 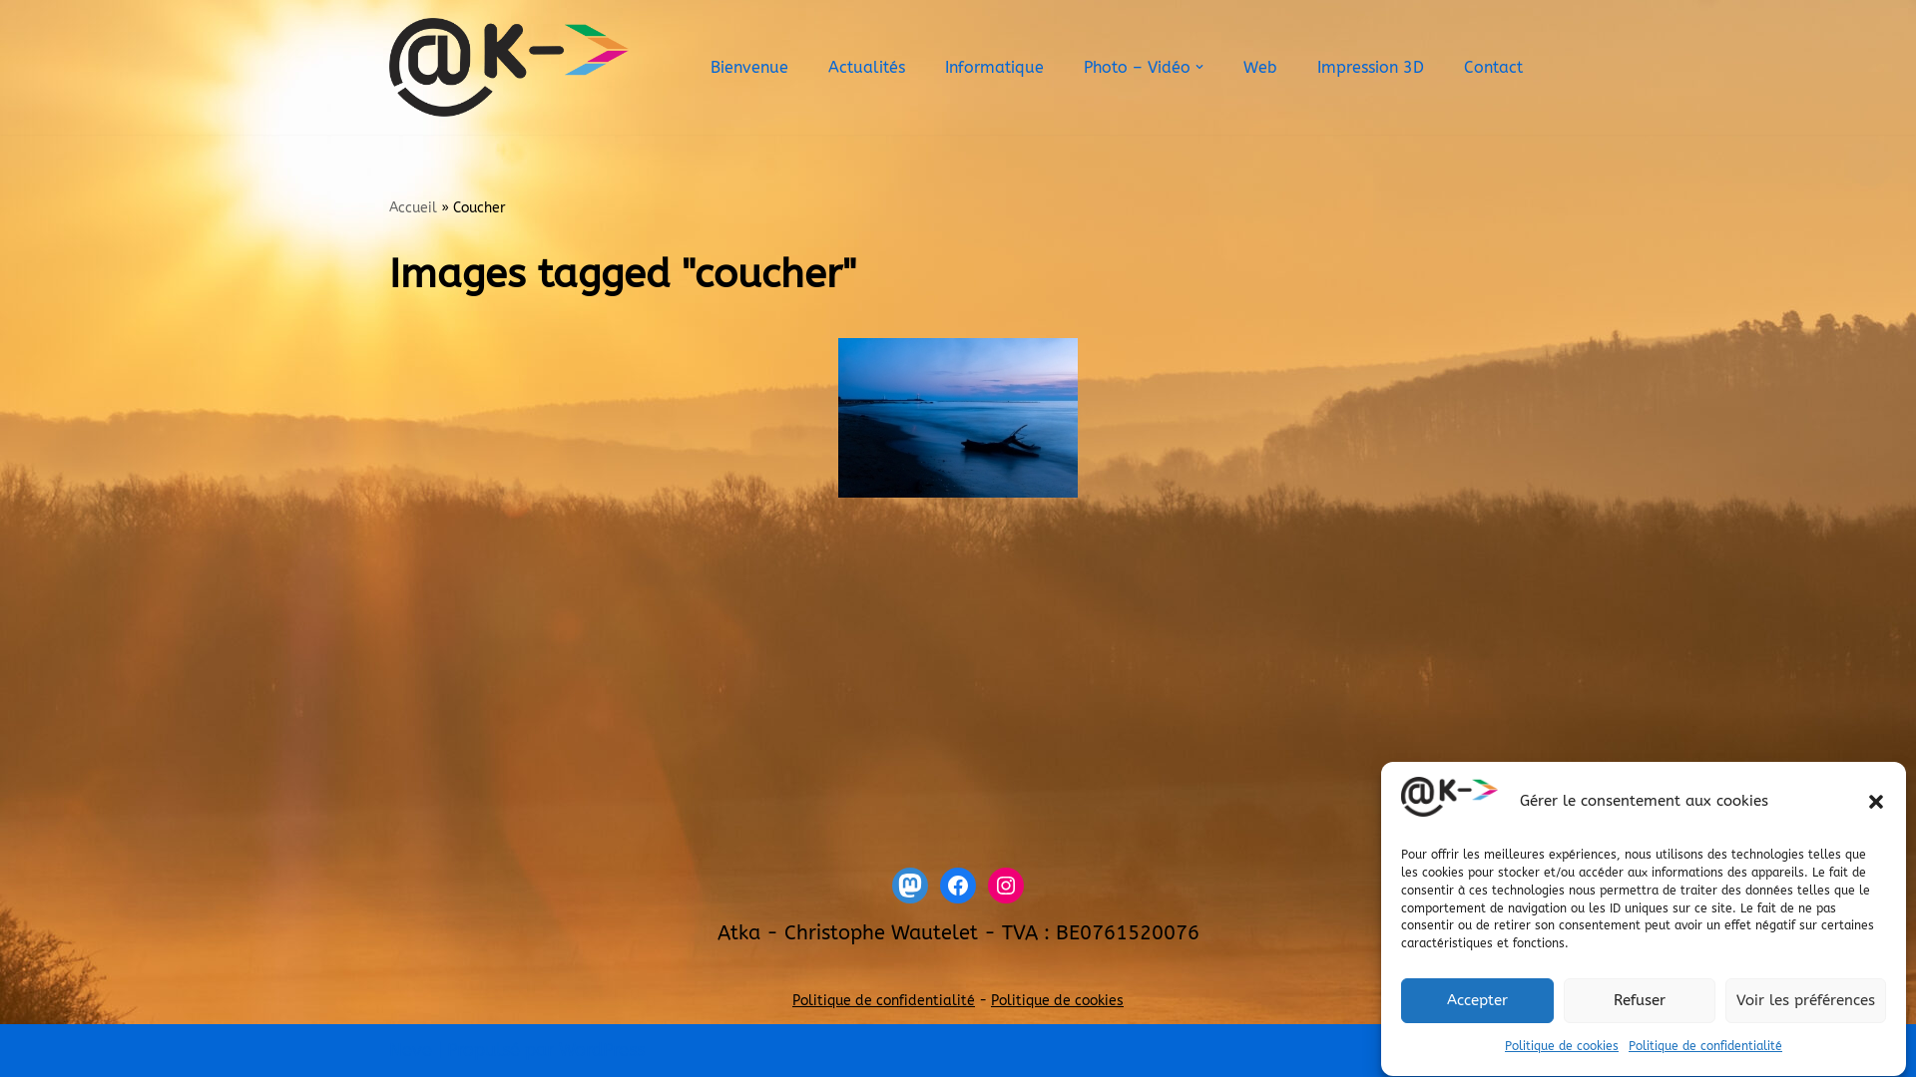 I want to click on Accepter, so click(x=1477, y=1001).